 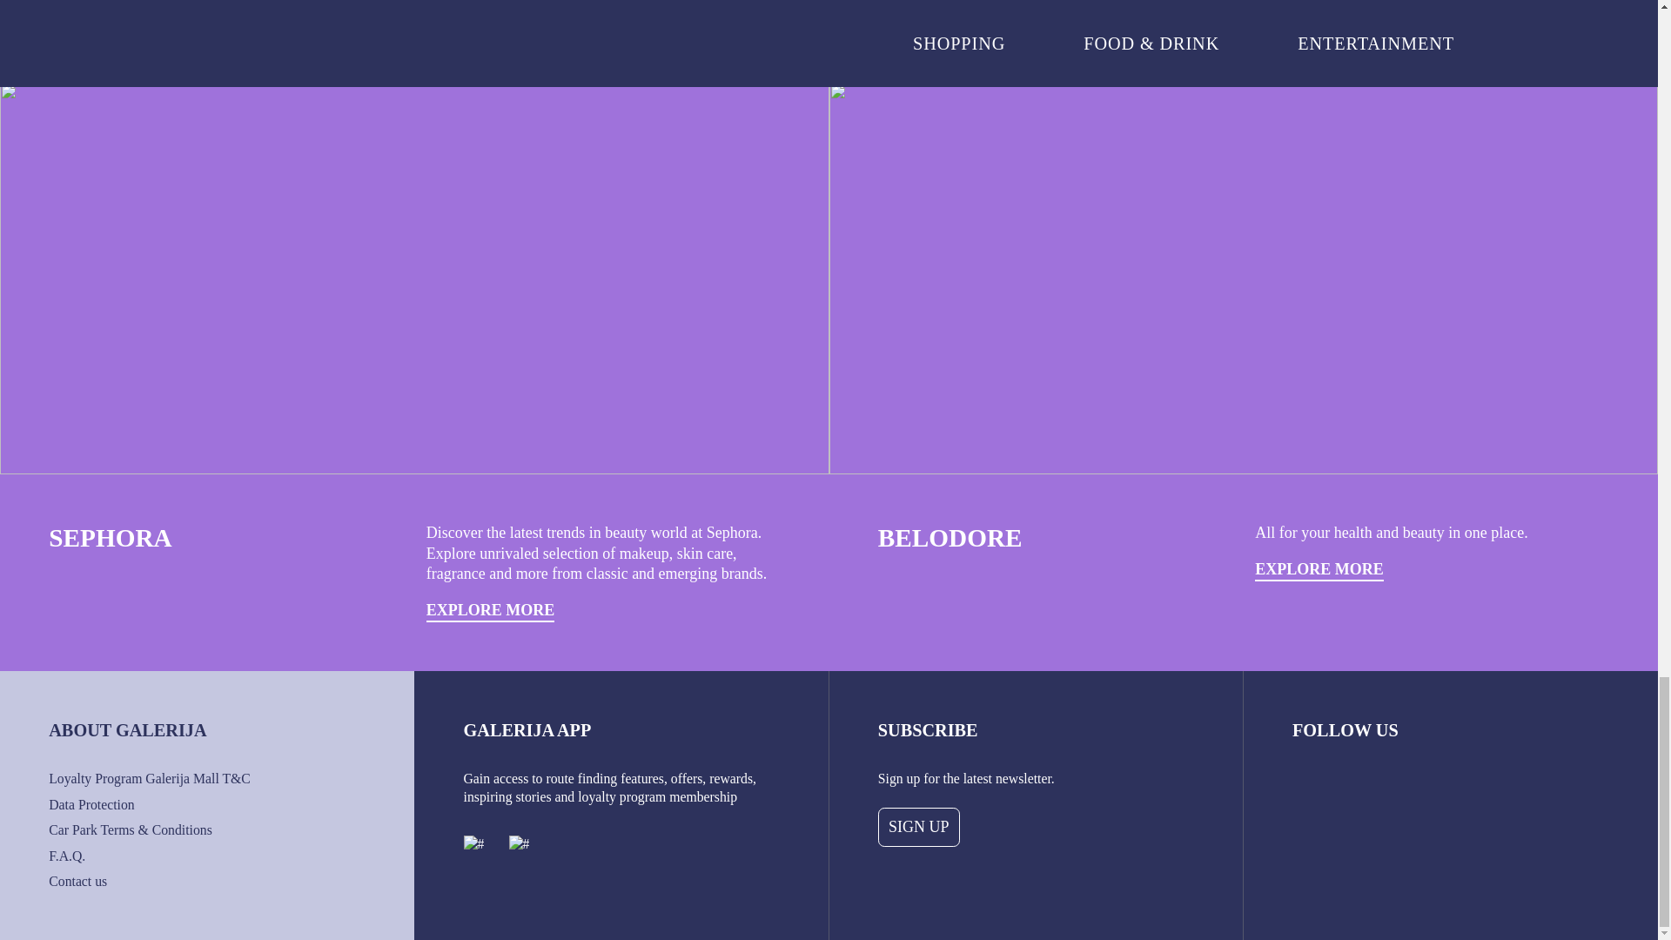 What do you see at coordinates (490, 611) in the screenshot?
I see `EXPLORE MORE` at bounding box center [490, 611].